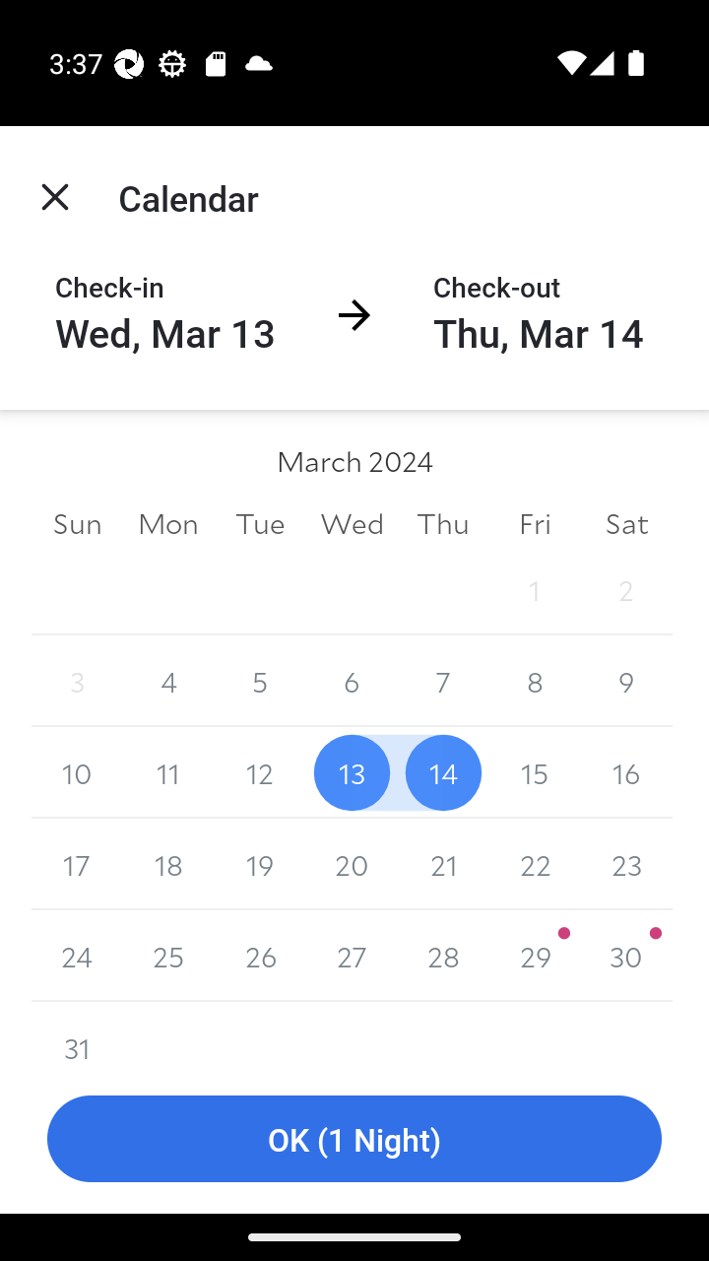  What do you see at coordinates (260, 956) in the screenshot?
I see `26 26 March 2024` at bounding box center [260, 956].